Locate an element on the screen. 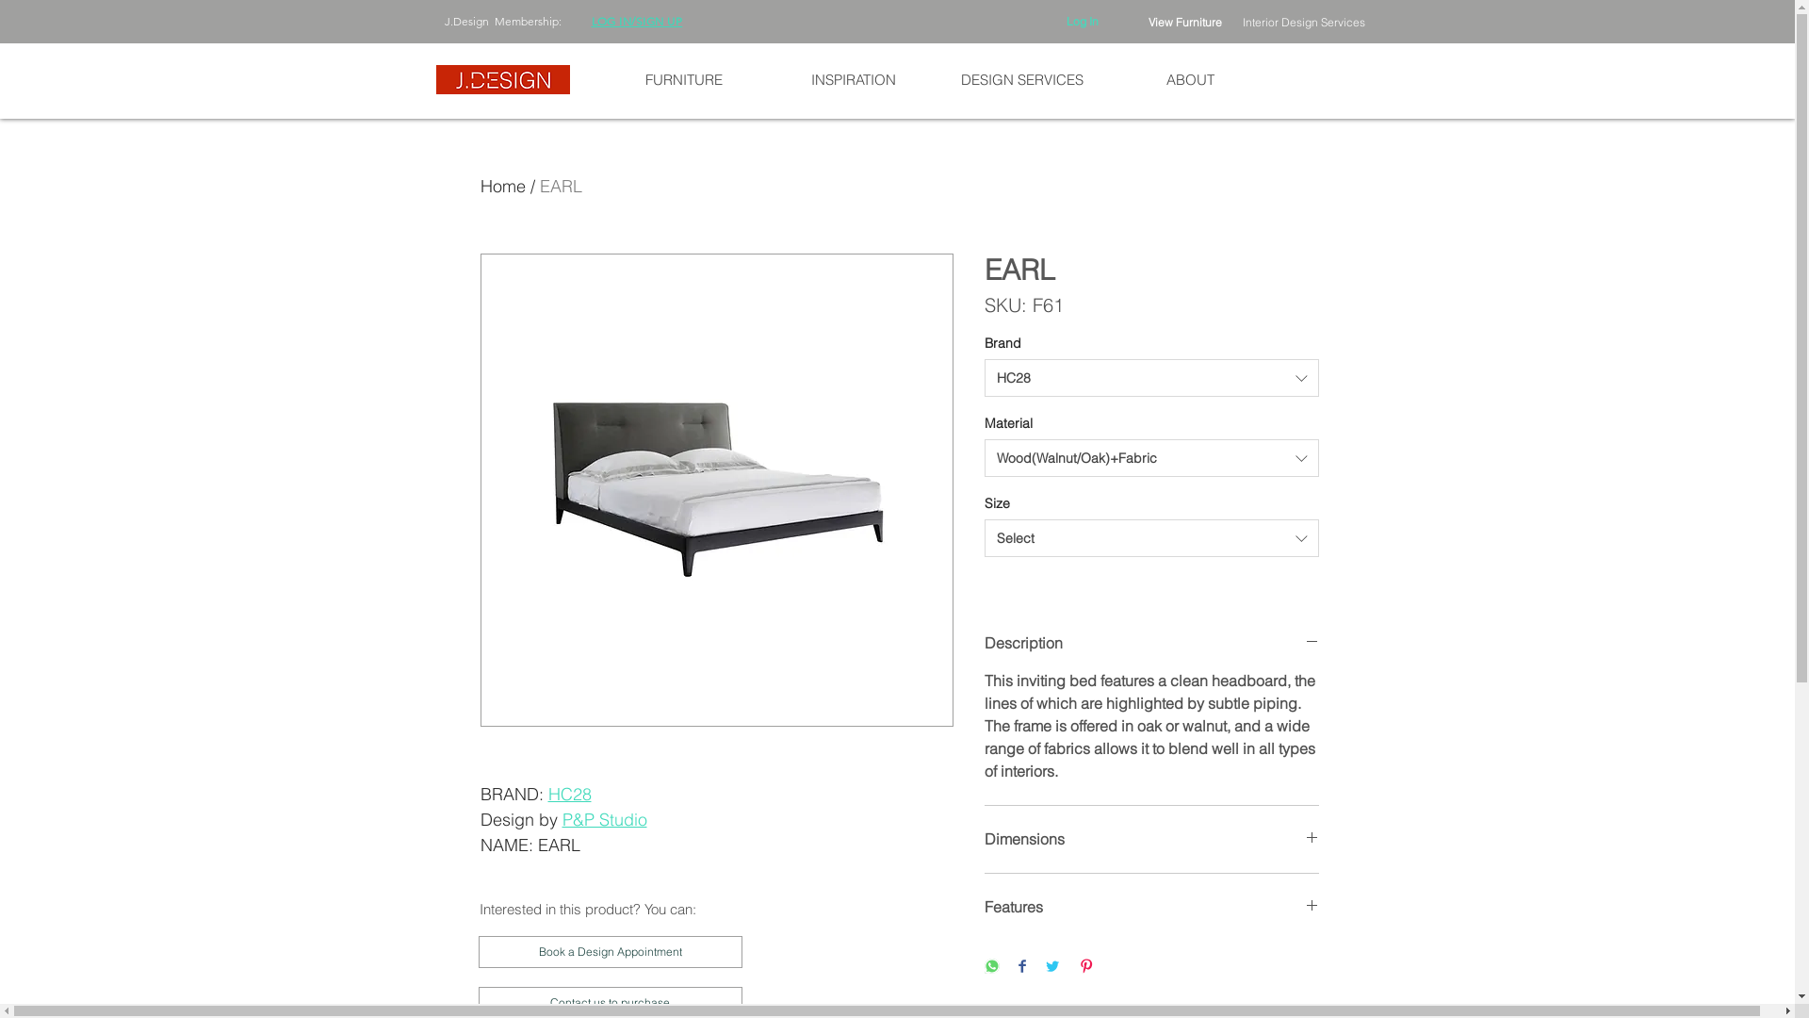  HC28 is located at coordinates (570, 794).